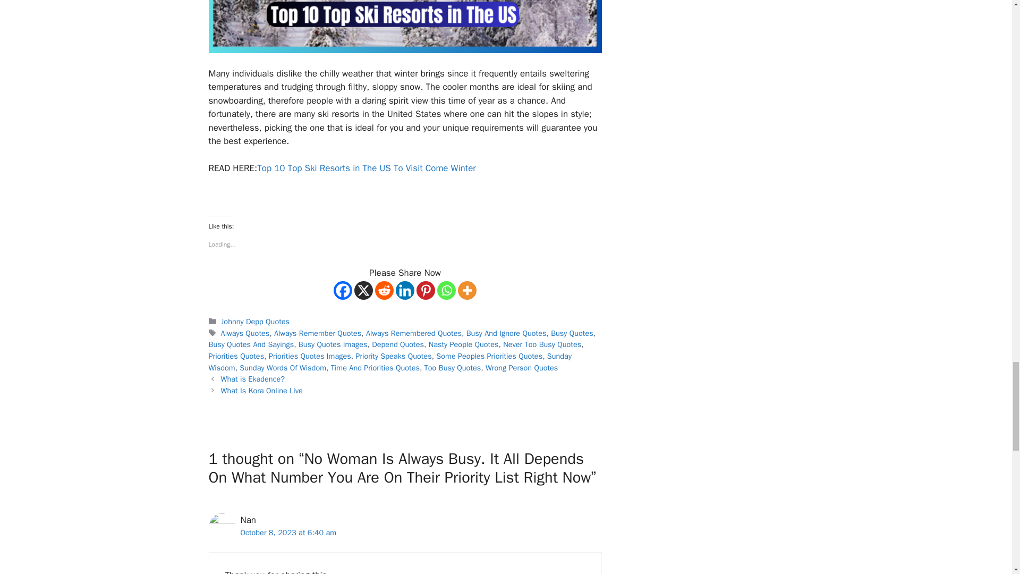  I want to click on Nasty People Quotes, so click(463, 344).